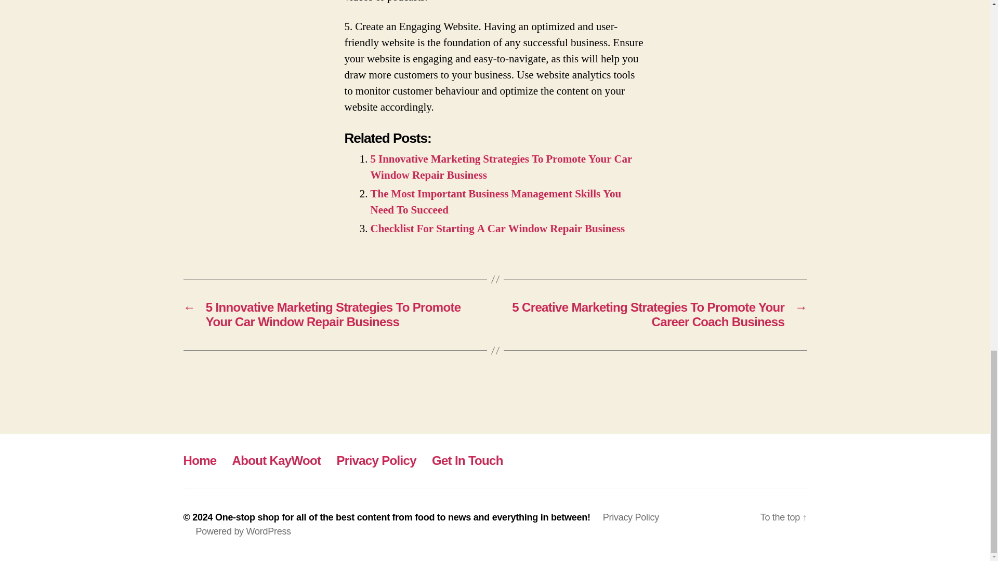 The height and width of the screenshot is (561, 998). What do you see at coordinates (497, 229) in the screenshot?
I see `Checklist For Starting A Car Window Repair Business` at bounding box center [497, 229].